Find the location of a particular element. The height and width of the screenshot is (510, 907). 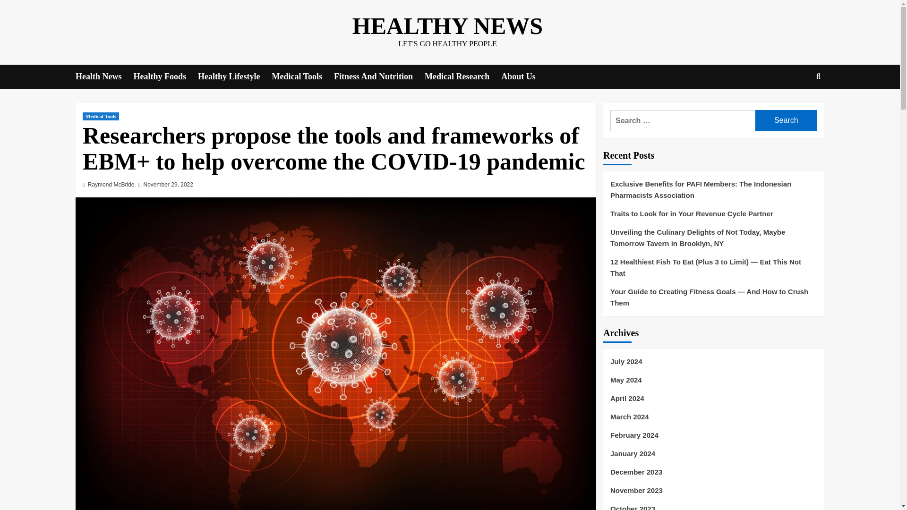

About Us is located at coordinates (524, 76).